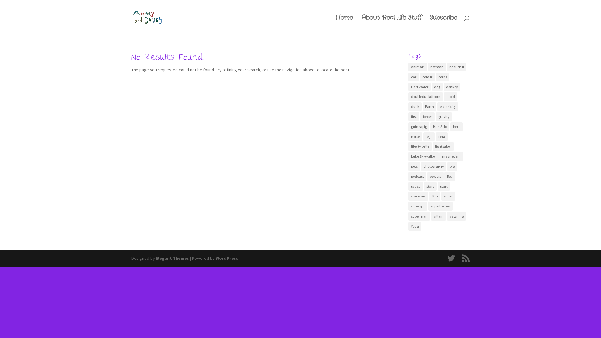  Describe the element at coordinates (414, 117) in the screenshot. I see `first` at that location.